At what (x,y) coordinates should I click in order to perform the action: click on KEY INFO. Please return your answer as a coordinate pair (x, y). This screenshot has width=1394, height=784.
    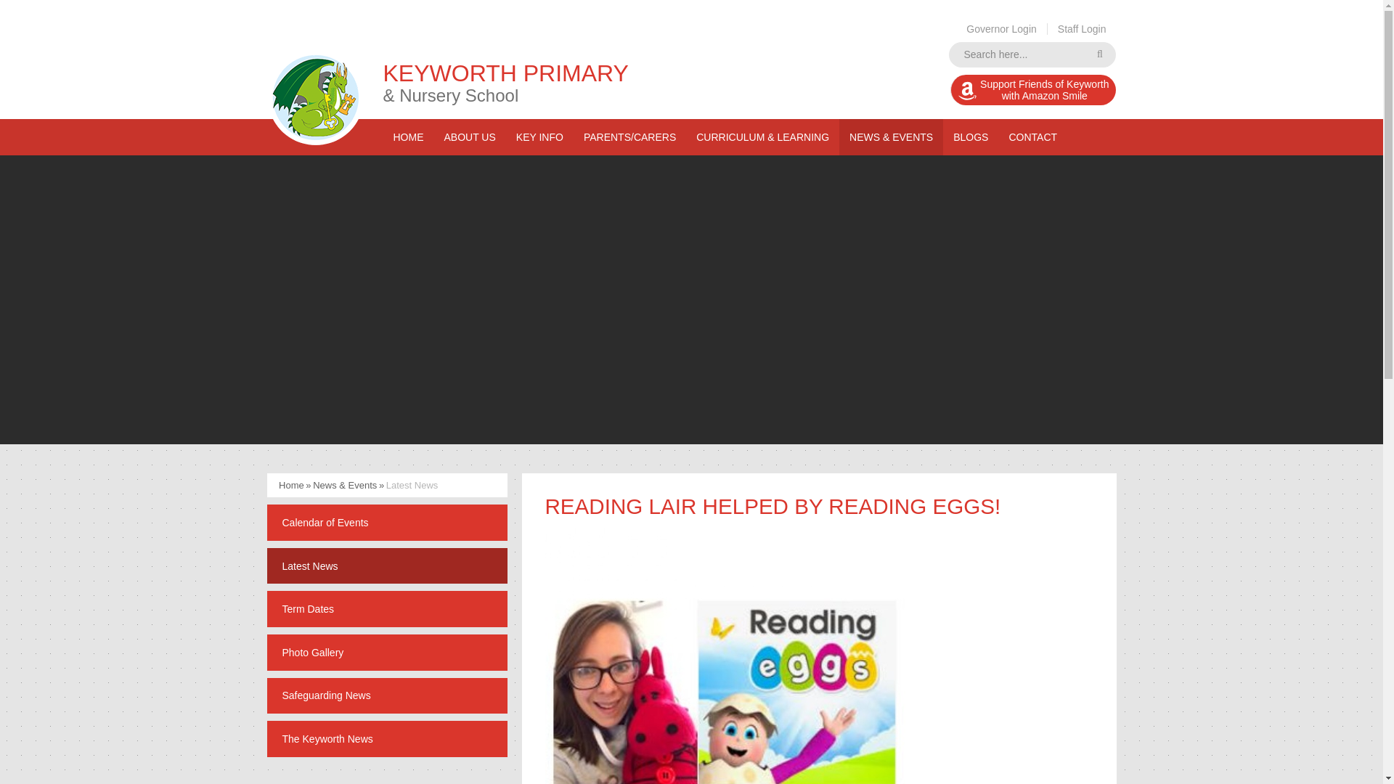
    Looking at the image, I should click on (469, 136).